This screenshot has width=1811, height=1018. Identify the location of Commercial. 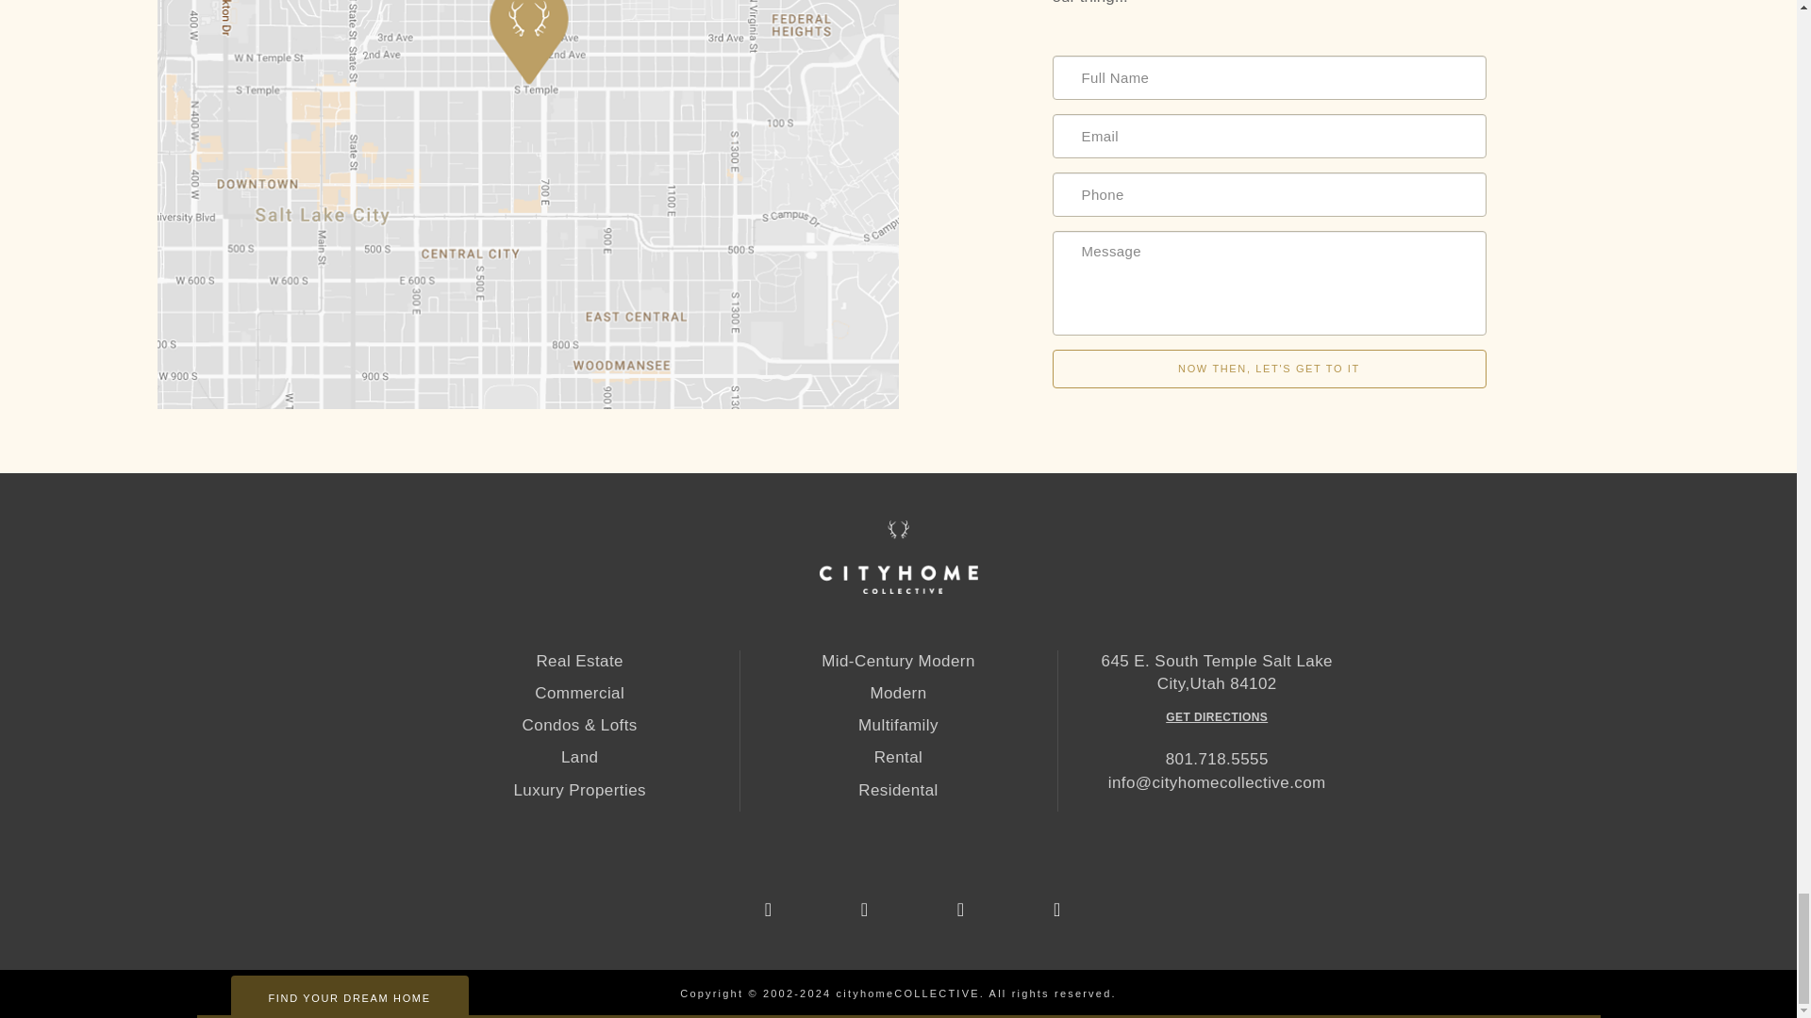
(580, 694).